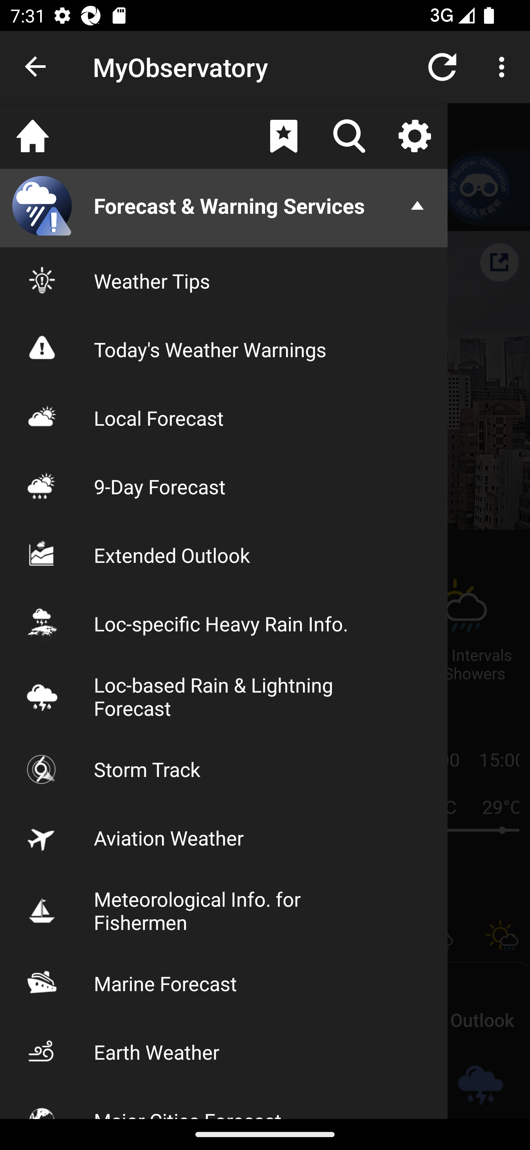 The image size is (530, 1150). I want to click on Loc-specific Heavy Rain Info., so click(224, 624).